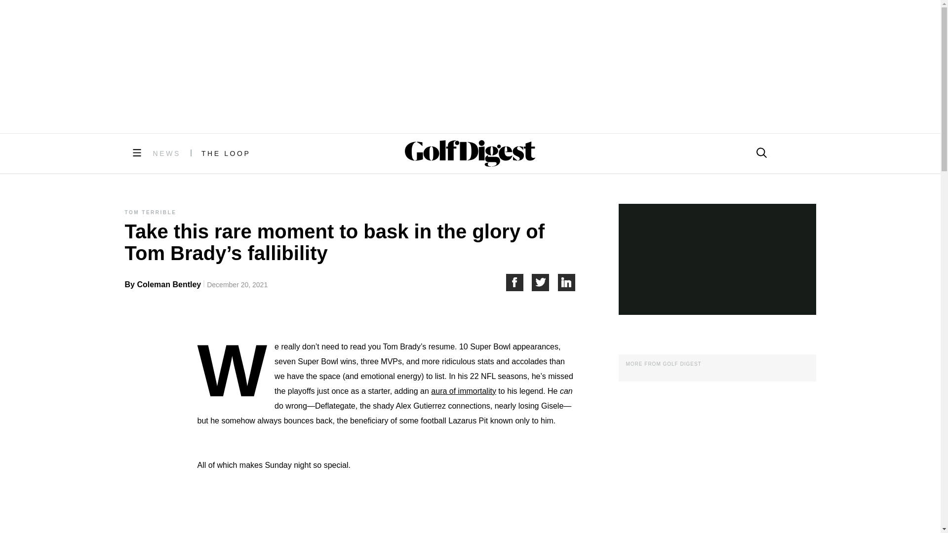 The image size is (948, 533). Describe the element at coordinates (567, 282) in the screenshot. I see `Share on LinkedIn` at that location.